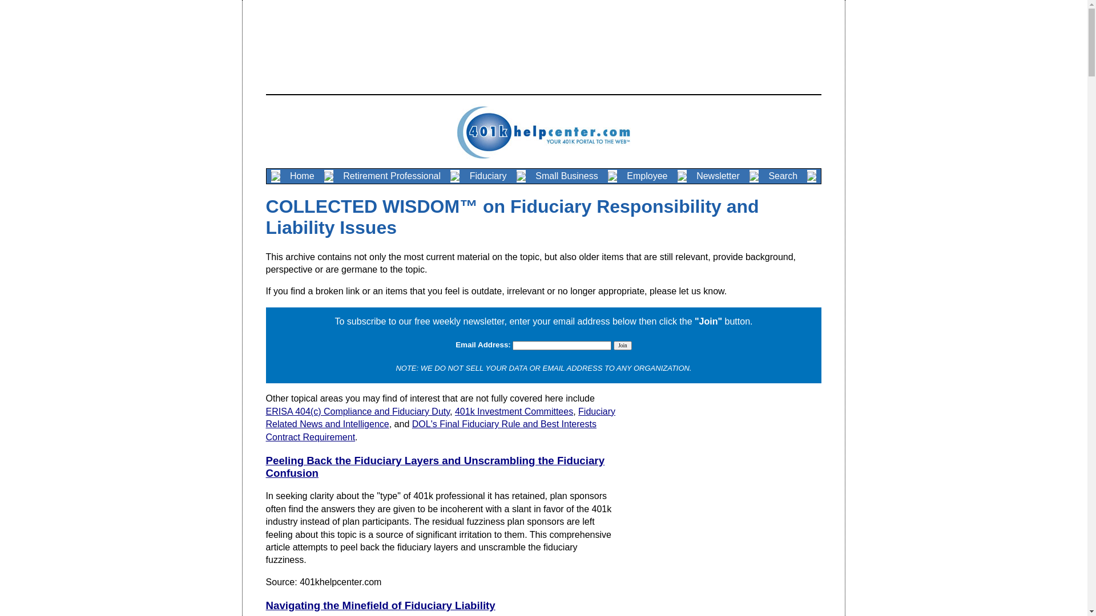 The image size is (1096, 616). What do you see at coordinates (543, 38) in the screenshot?
I see `Advertisement` at bounding box center [543, 38].